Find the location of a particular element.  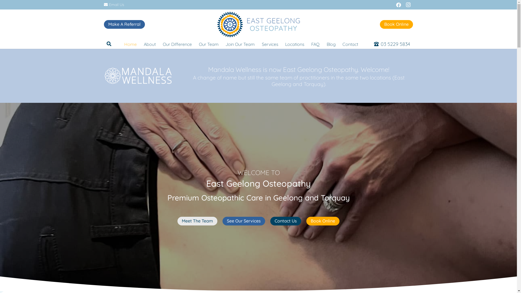

Facebook is located at coordinates (398, 5).